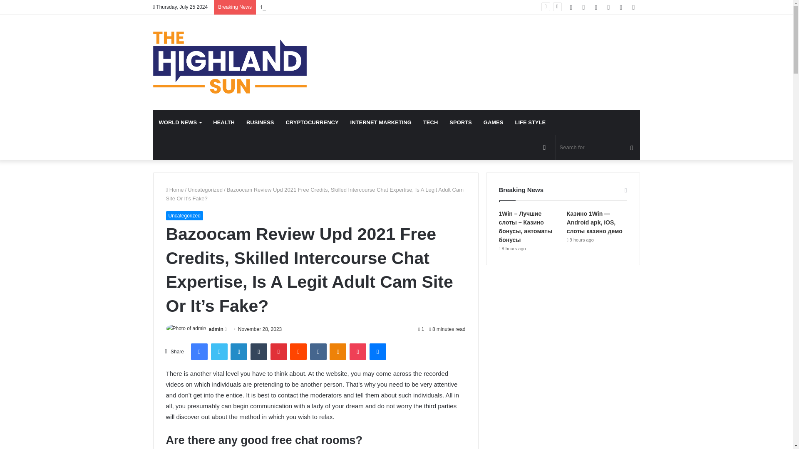 This screenshot has width=799, height=449. I want to click on GAMES, so click(494, 122).